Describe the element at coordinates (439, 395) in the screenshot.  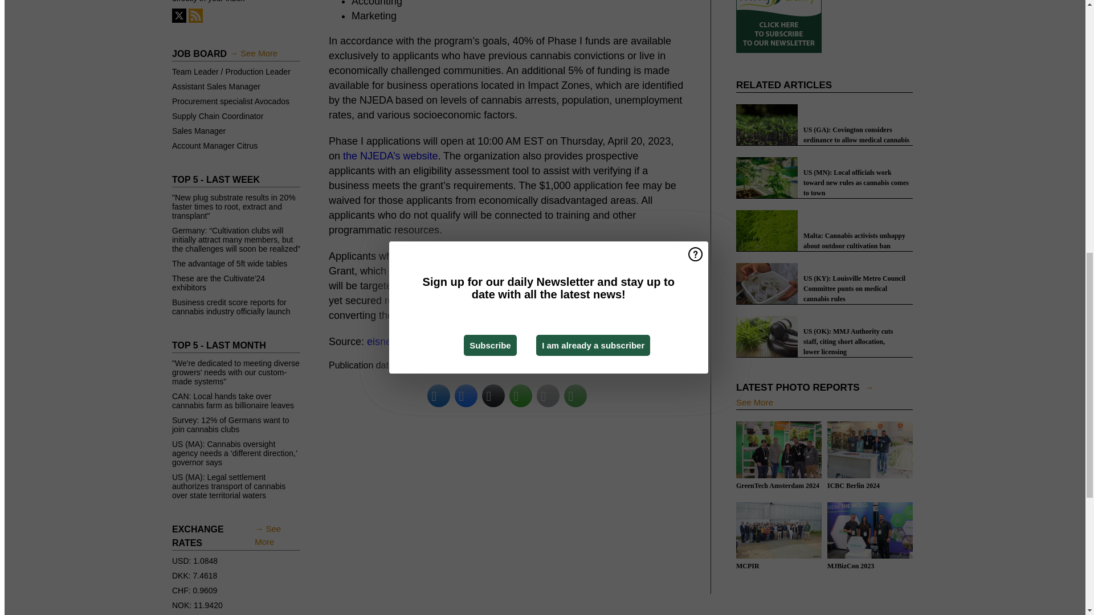
I see `LinkedIn` at that location.